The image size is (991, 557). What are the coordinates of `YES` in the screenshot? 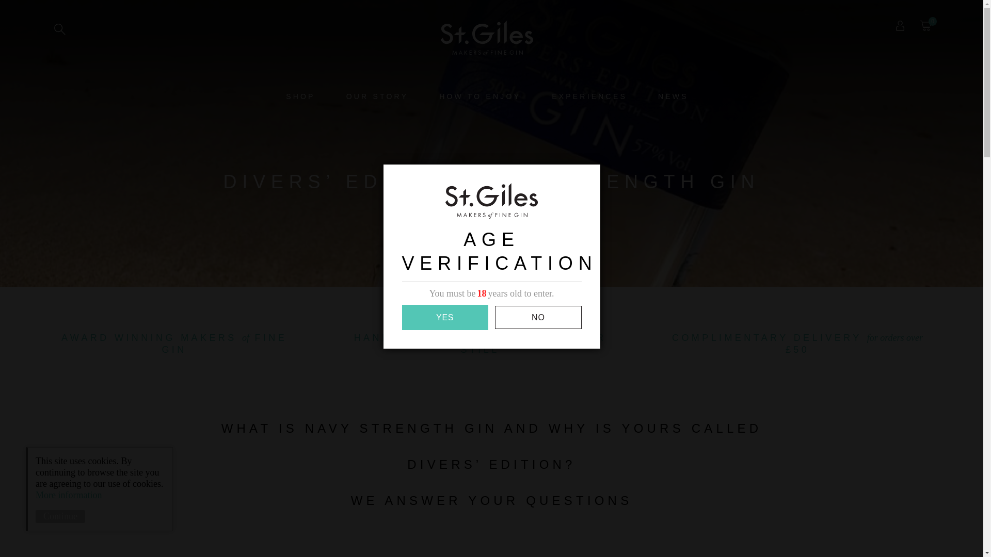 It's located at (444, 317).